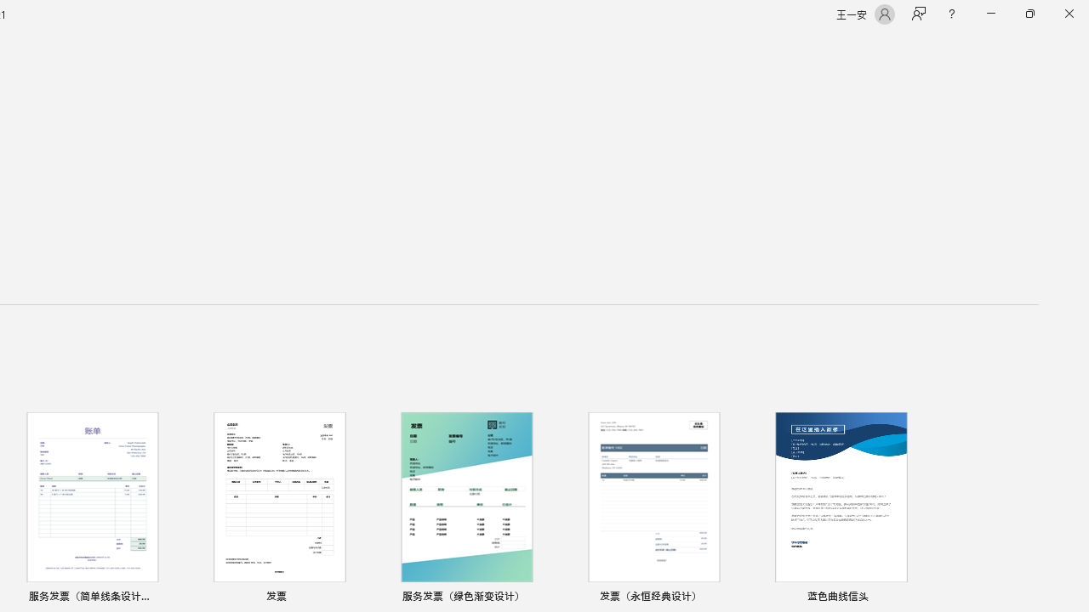 This screenshot has height=612, width=1089. Describe the element at coordinates (915, 598) in the screenshot. I see `Pin to list` at that location.